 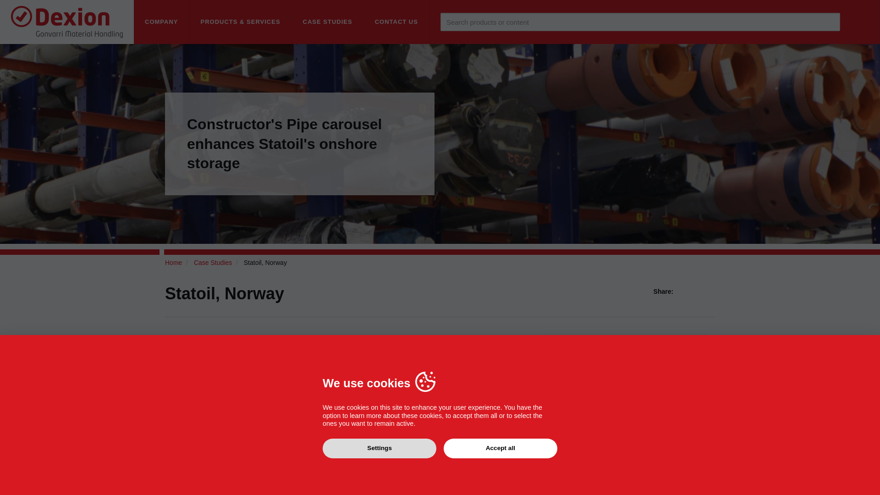 What do you see at coordinates (161, 22) in the screenshot?
I see `Company` at bounding box center [161, 22].